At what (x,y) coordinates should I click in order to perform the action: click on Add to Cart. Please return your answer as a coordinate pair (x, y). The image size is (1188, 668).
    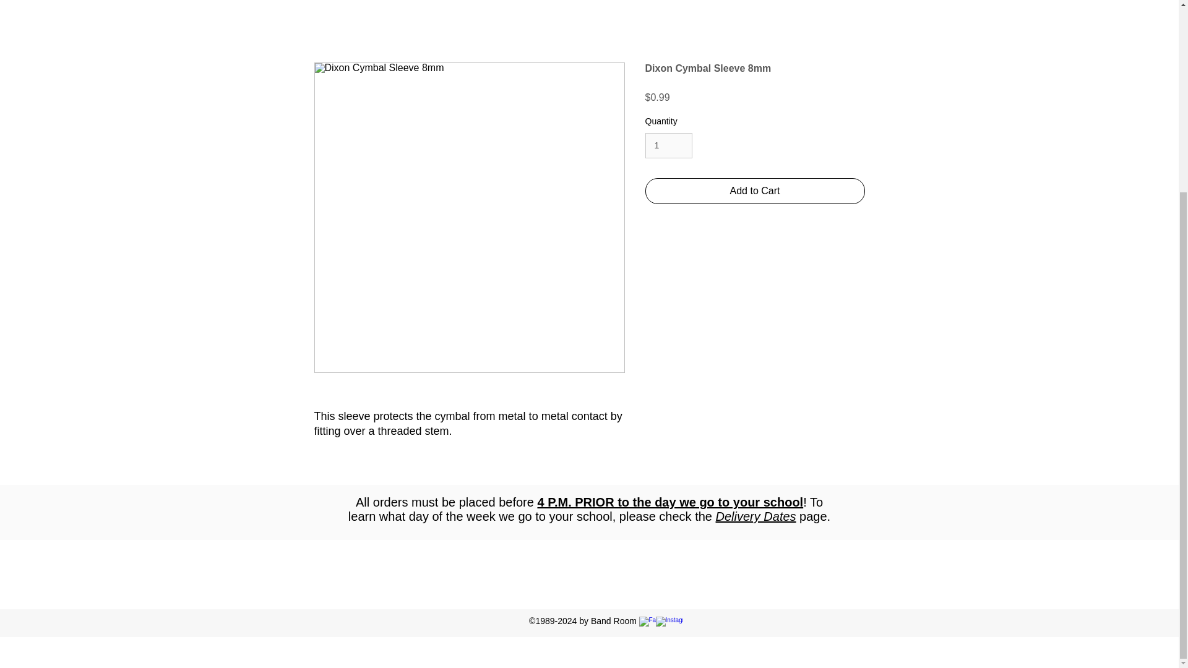
    Looking at the image, I should click on (755, 191).